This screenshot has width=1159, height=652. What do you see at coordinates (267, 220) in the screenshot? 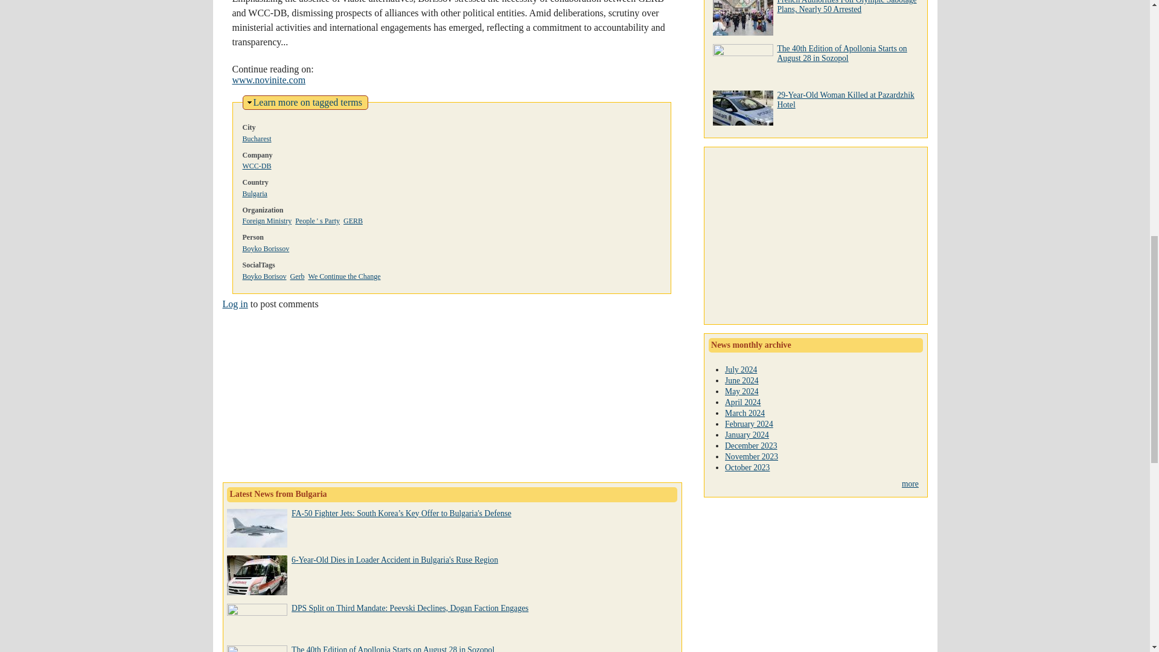
I see `Foreign Ministry` at bounding box center [267, 220].